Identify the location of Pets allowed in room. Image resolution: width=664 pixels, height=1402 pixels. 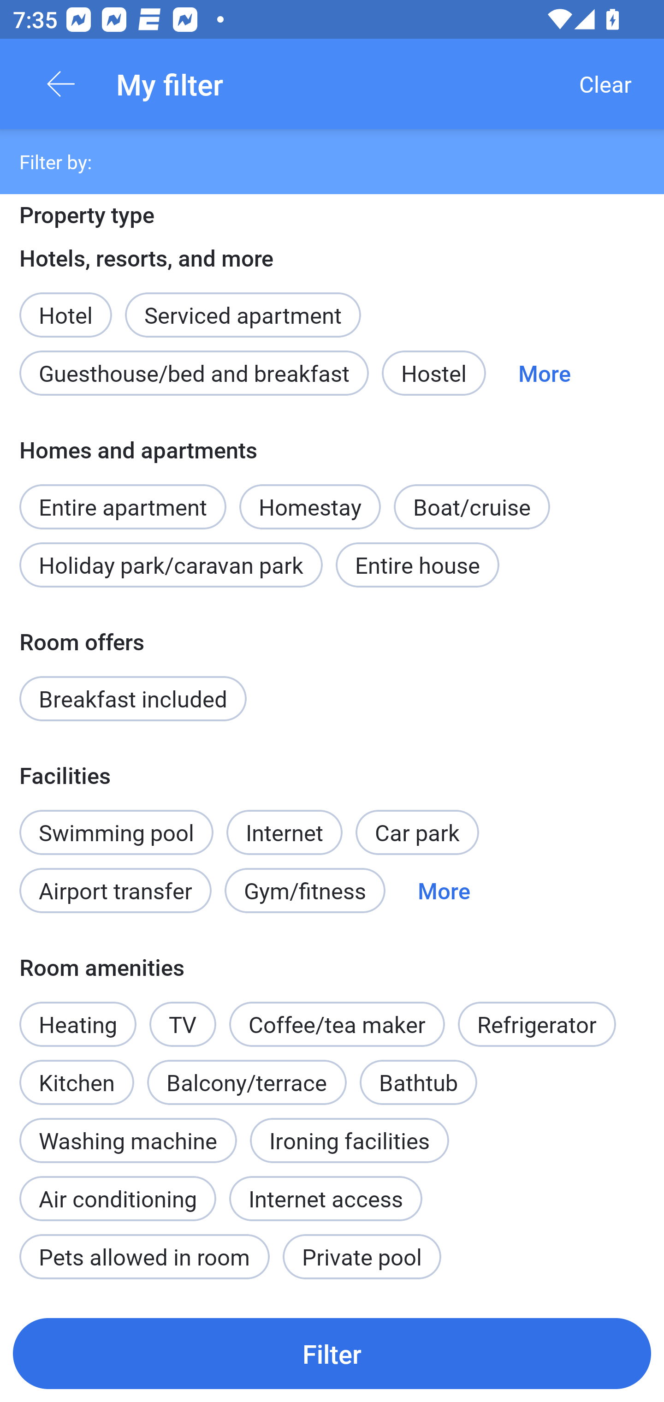
(144, 1256).